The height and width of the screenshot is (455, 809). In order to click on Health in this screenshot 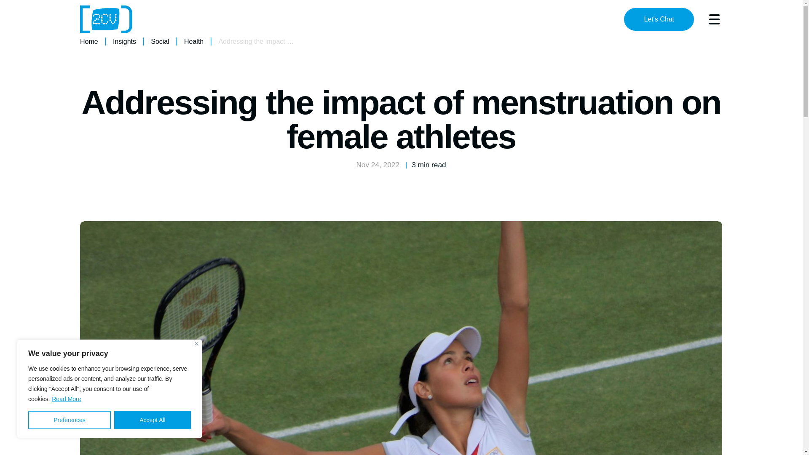, I will do `click(194, 41)`.